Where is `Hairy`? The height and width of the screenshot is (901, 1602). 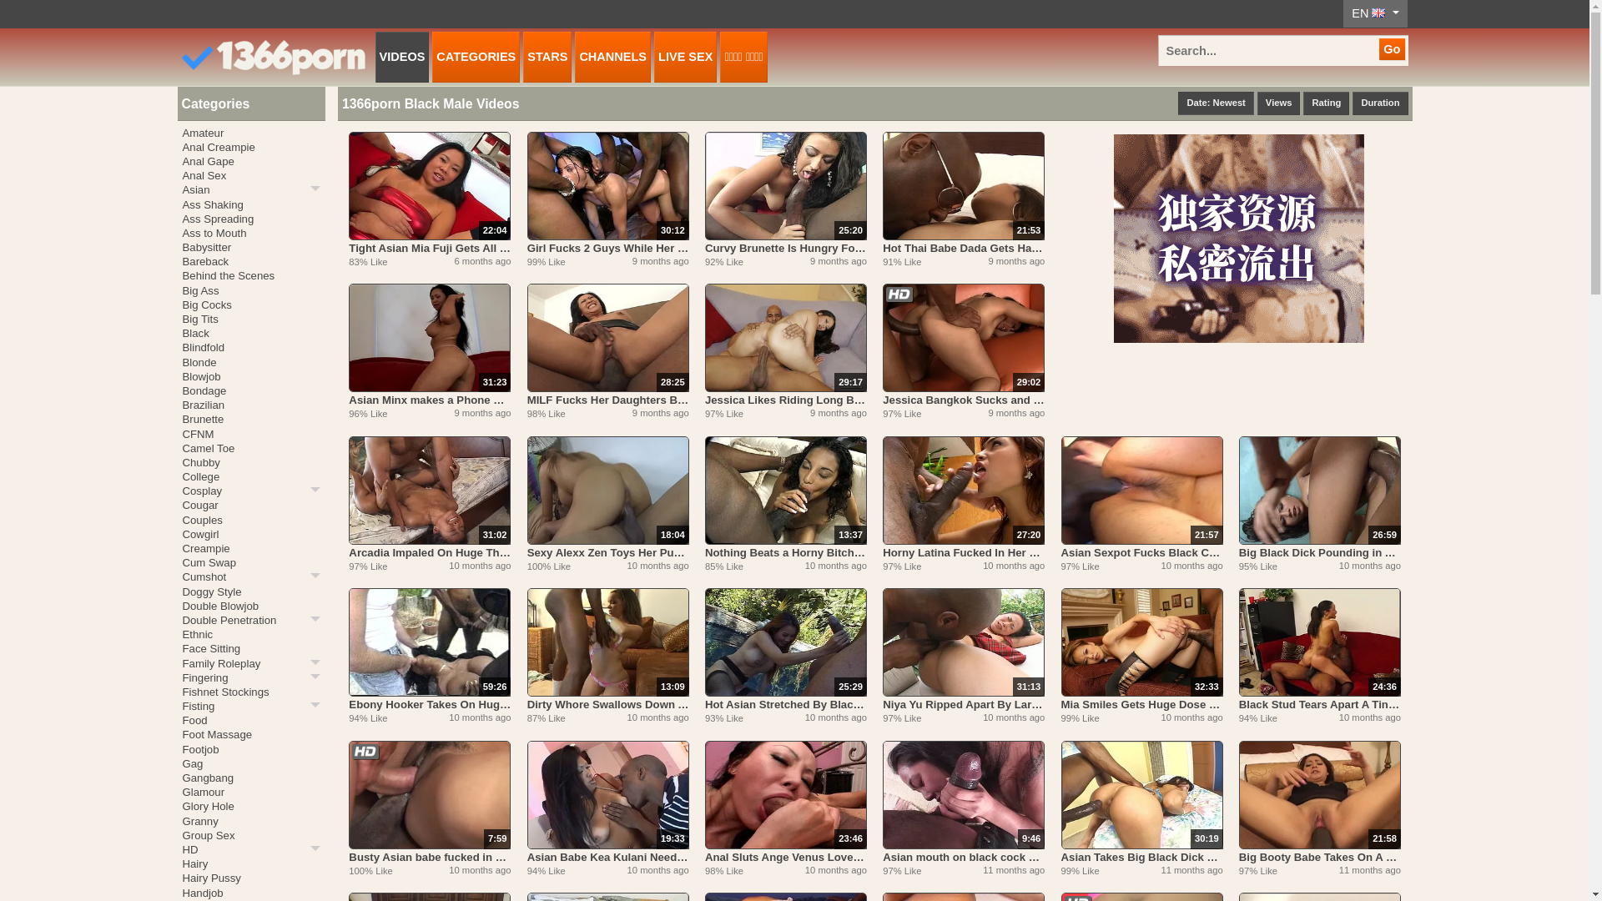 Hairy is located at coordinates (251, 864).